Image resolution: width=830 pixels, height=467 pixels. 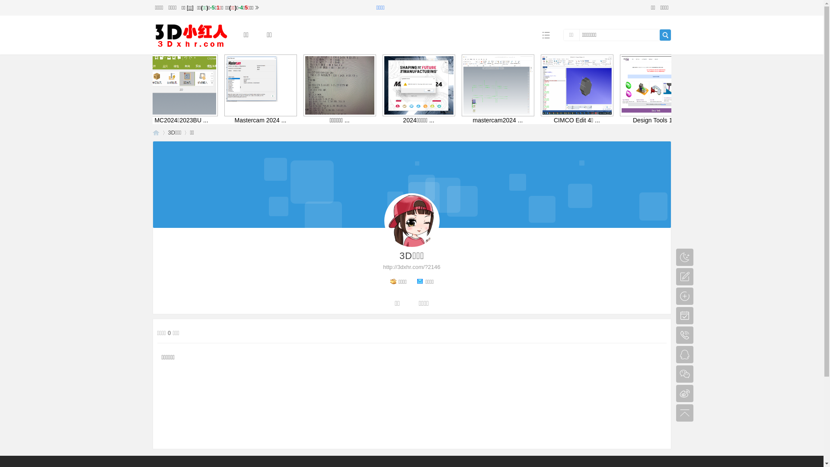 What do you see at coordinates (167, 120) in the screenshot?
I see `Mastercam 2024 ...` at bounding box center [167, 120].